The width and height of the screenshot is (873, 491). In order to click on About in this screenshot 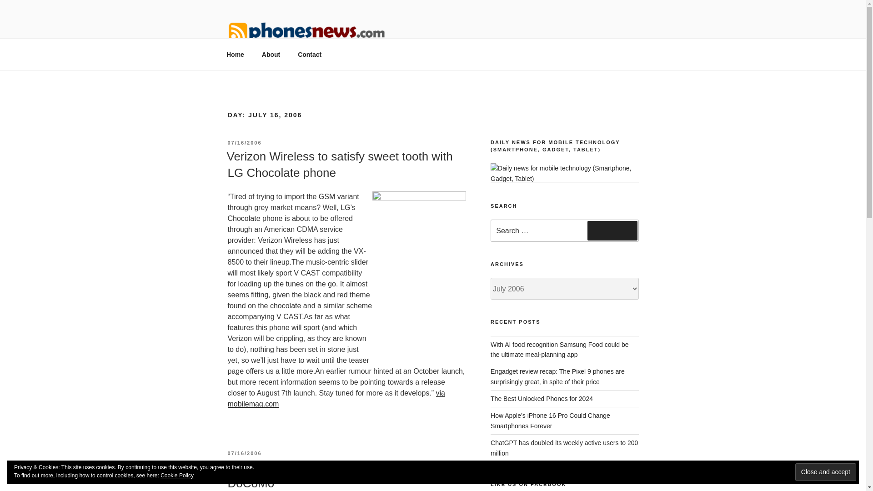, I will do `click(271, 55)`.